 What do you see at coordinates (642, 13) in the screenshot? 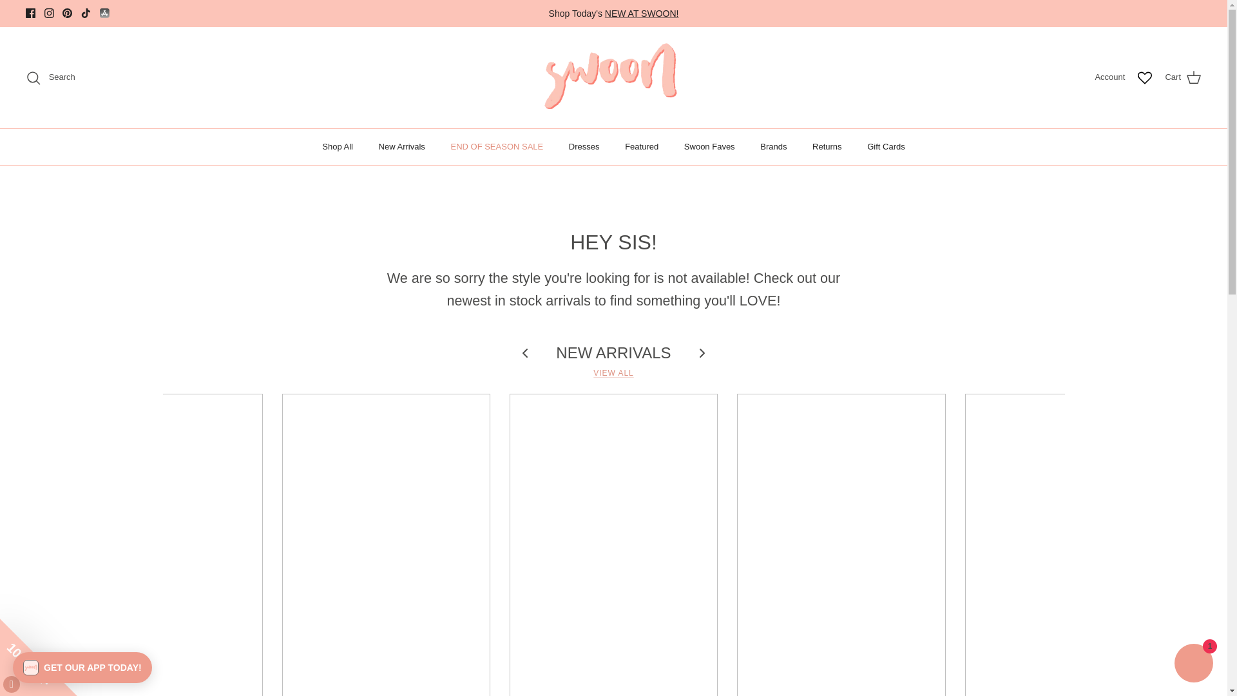
I see `New Arrivals` at bounding box center [642, 13].